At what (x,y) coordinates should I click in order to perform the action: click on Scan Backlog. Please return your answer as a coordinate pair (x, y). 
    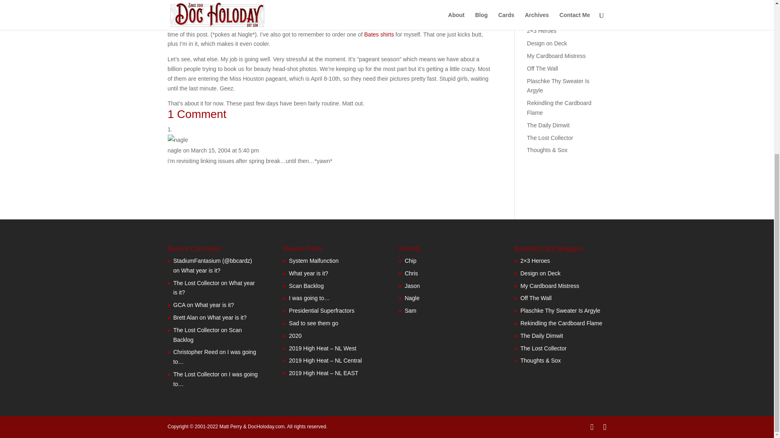
    Looking at the image, I should click on (561, 1).